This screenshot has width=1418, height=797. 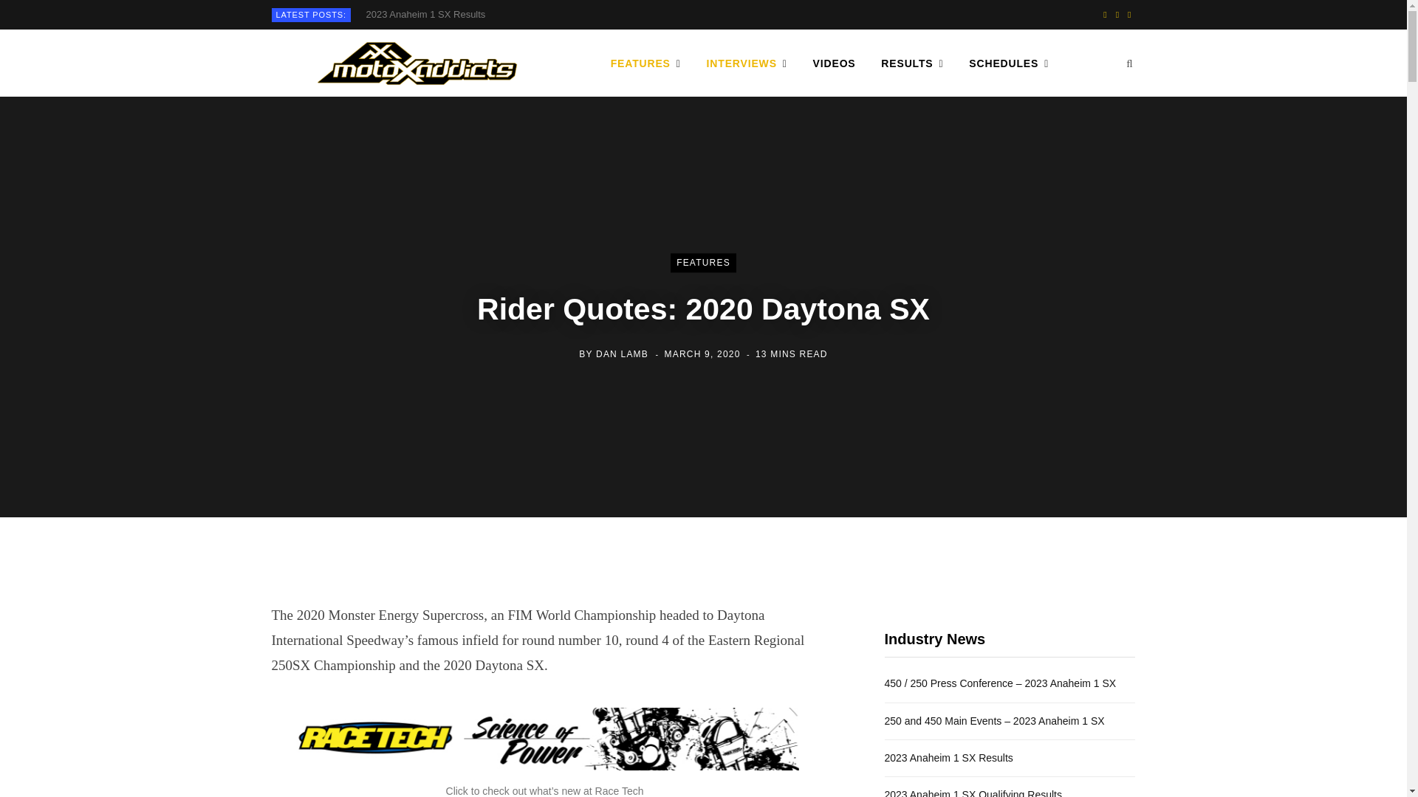 What do you see at coordinates (417, 63) in the screenshot?
I see `MotoXAddicts` at bounding box center [417, 63].